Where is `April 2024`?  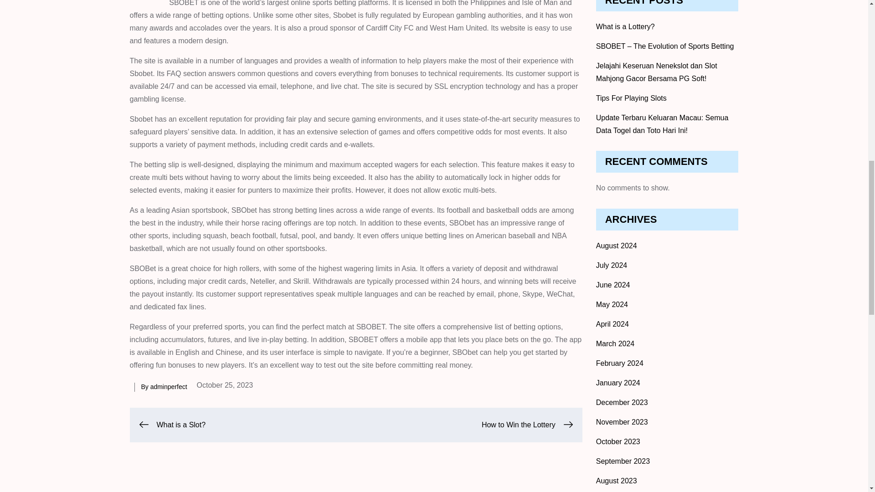
April 2024 is located at coordinates (612, 324).